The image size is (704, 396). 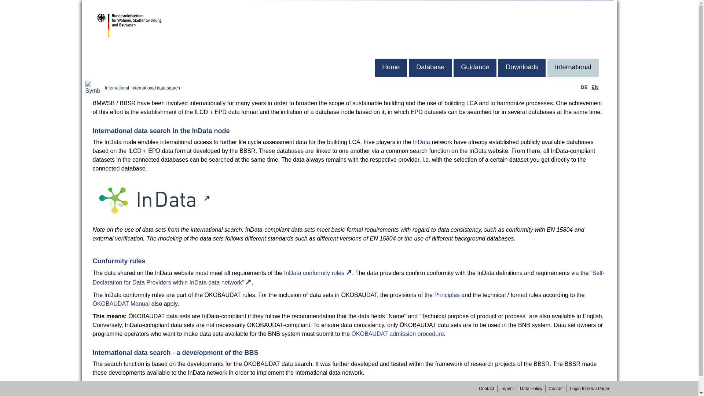 What do you see at coordinates (595, 87) in the screenshot?
I see `EN` at bounding box center [595, 87].